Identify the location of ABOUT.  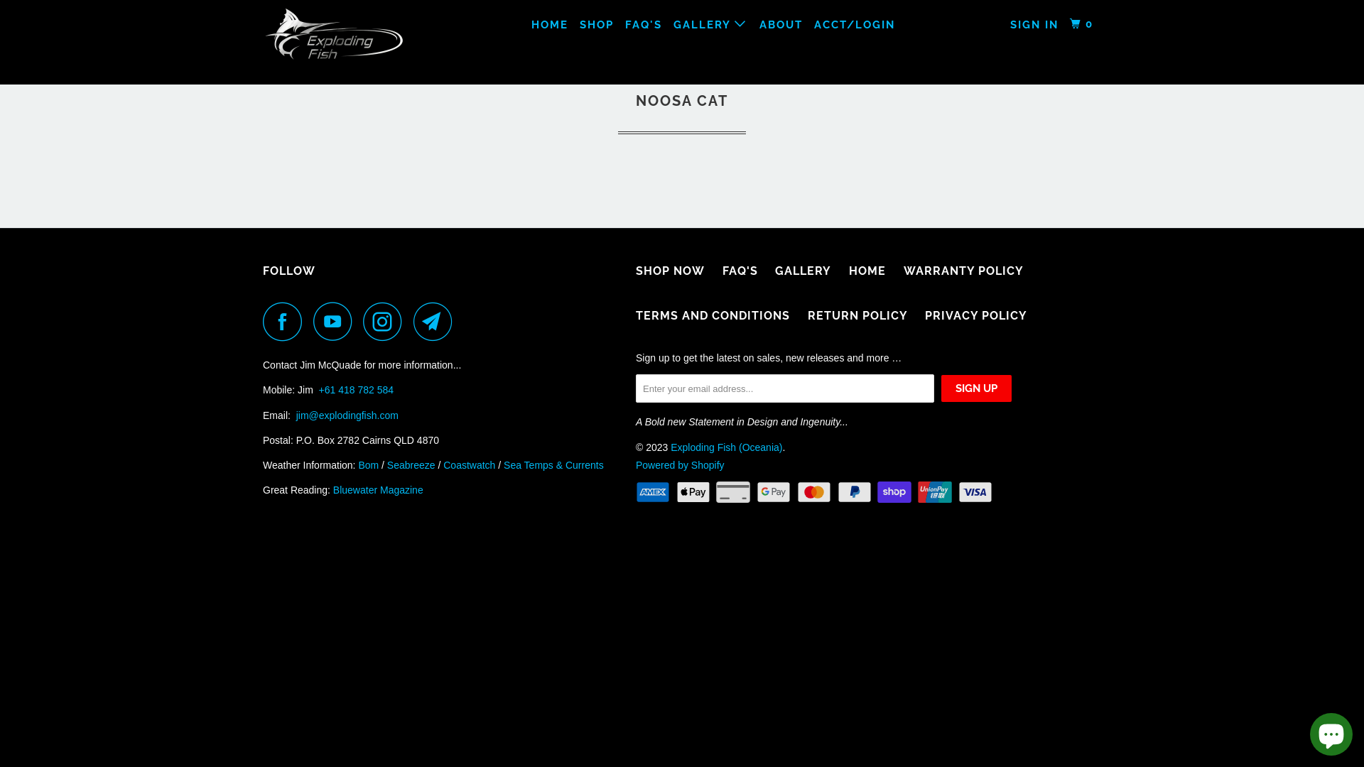
(781, 26).